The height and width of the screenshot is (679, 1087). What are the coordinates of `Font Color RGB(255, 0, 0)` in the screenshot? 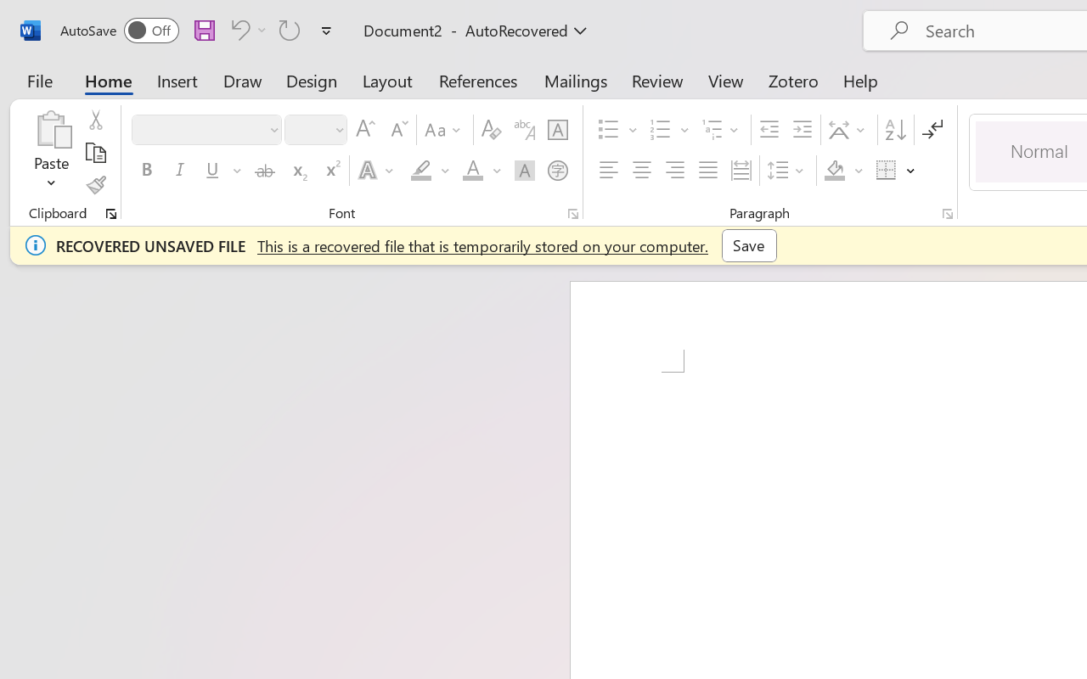 It's located at (472, 171).